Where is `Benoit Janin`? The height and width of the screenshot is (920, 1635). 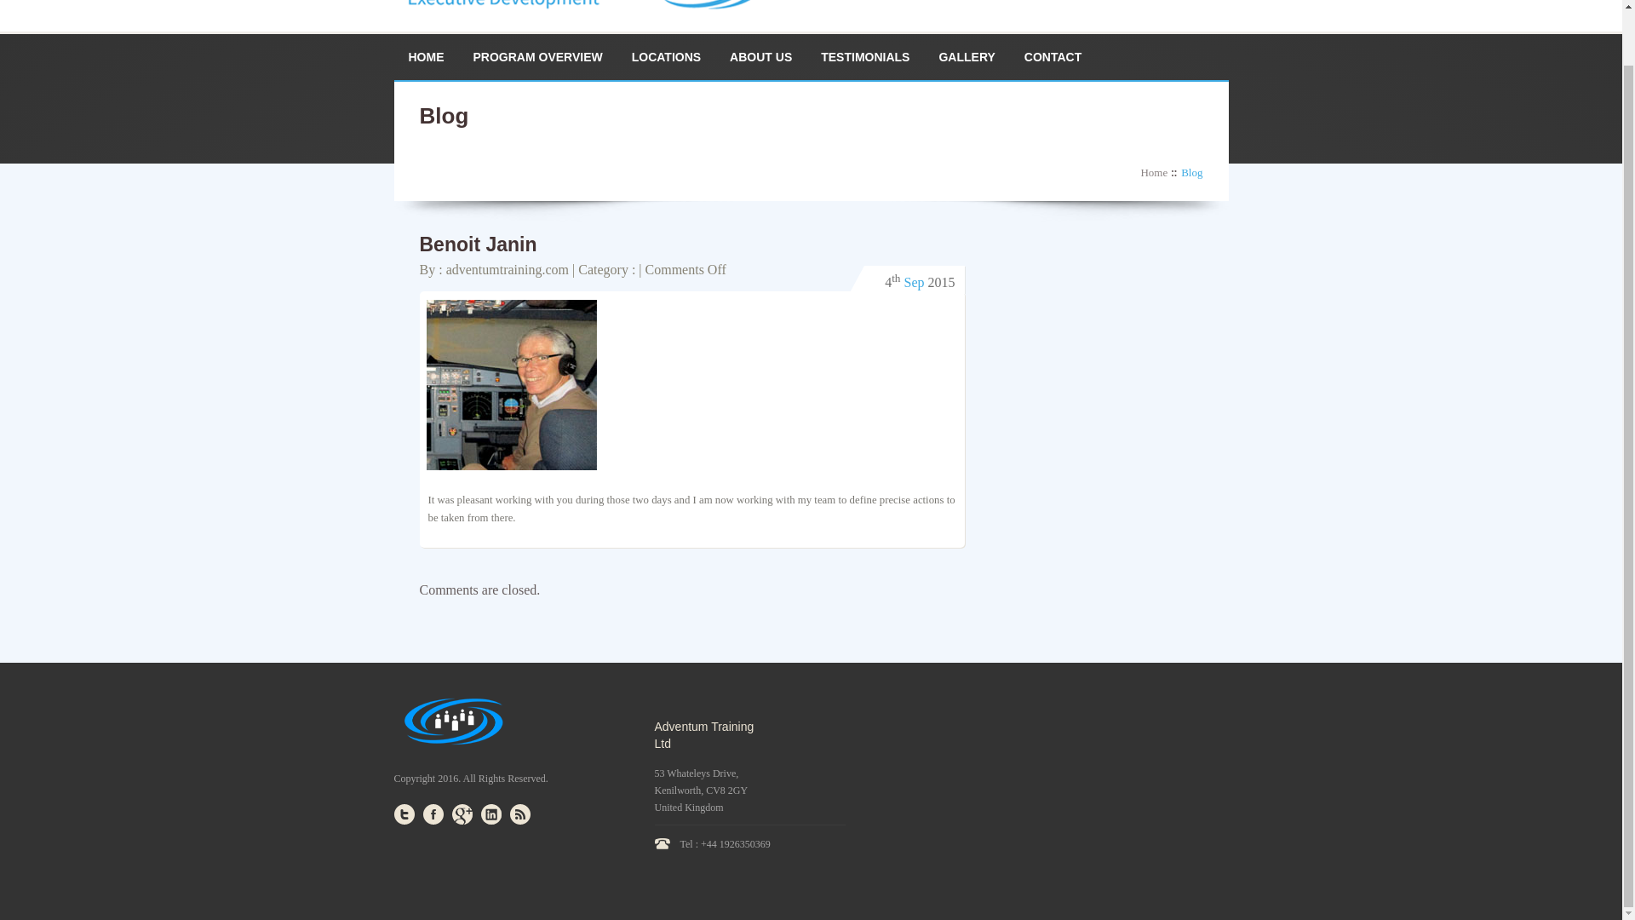
Benoit Janin is located at coordinates (477, 244).